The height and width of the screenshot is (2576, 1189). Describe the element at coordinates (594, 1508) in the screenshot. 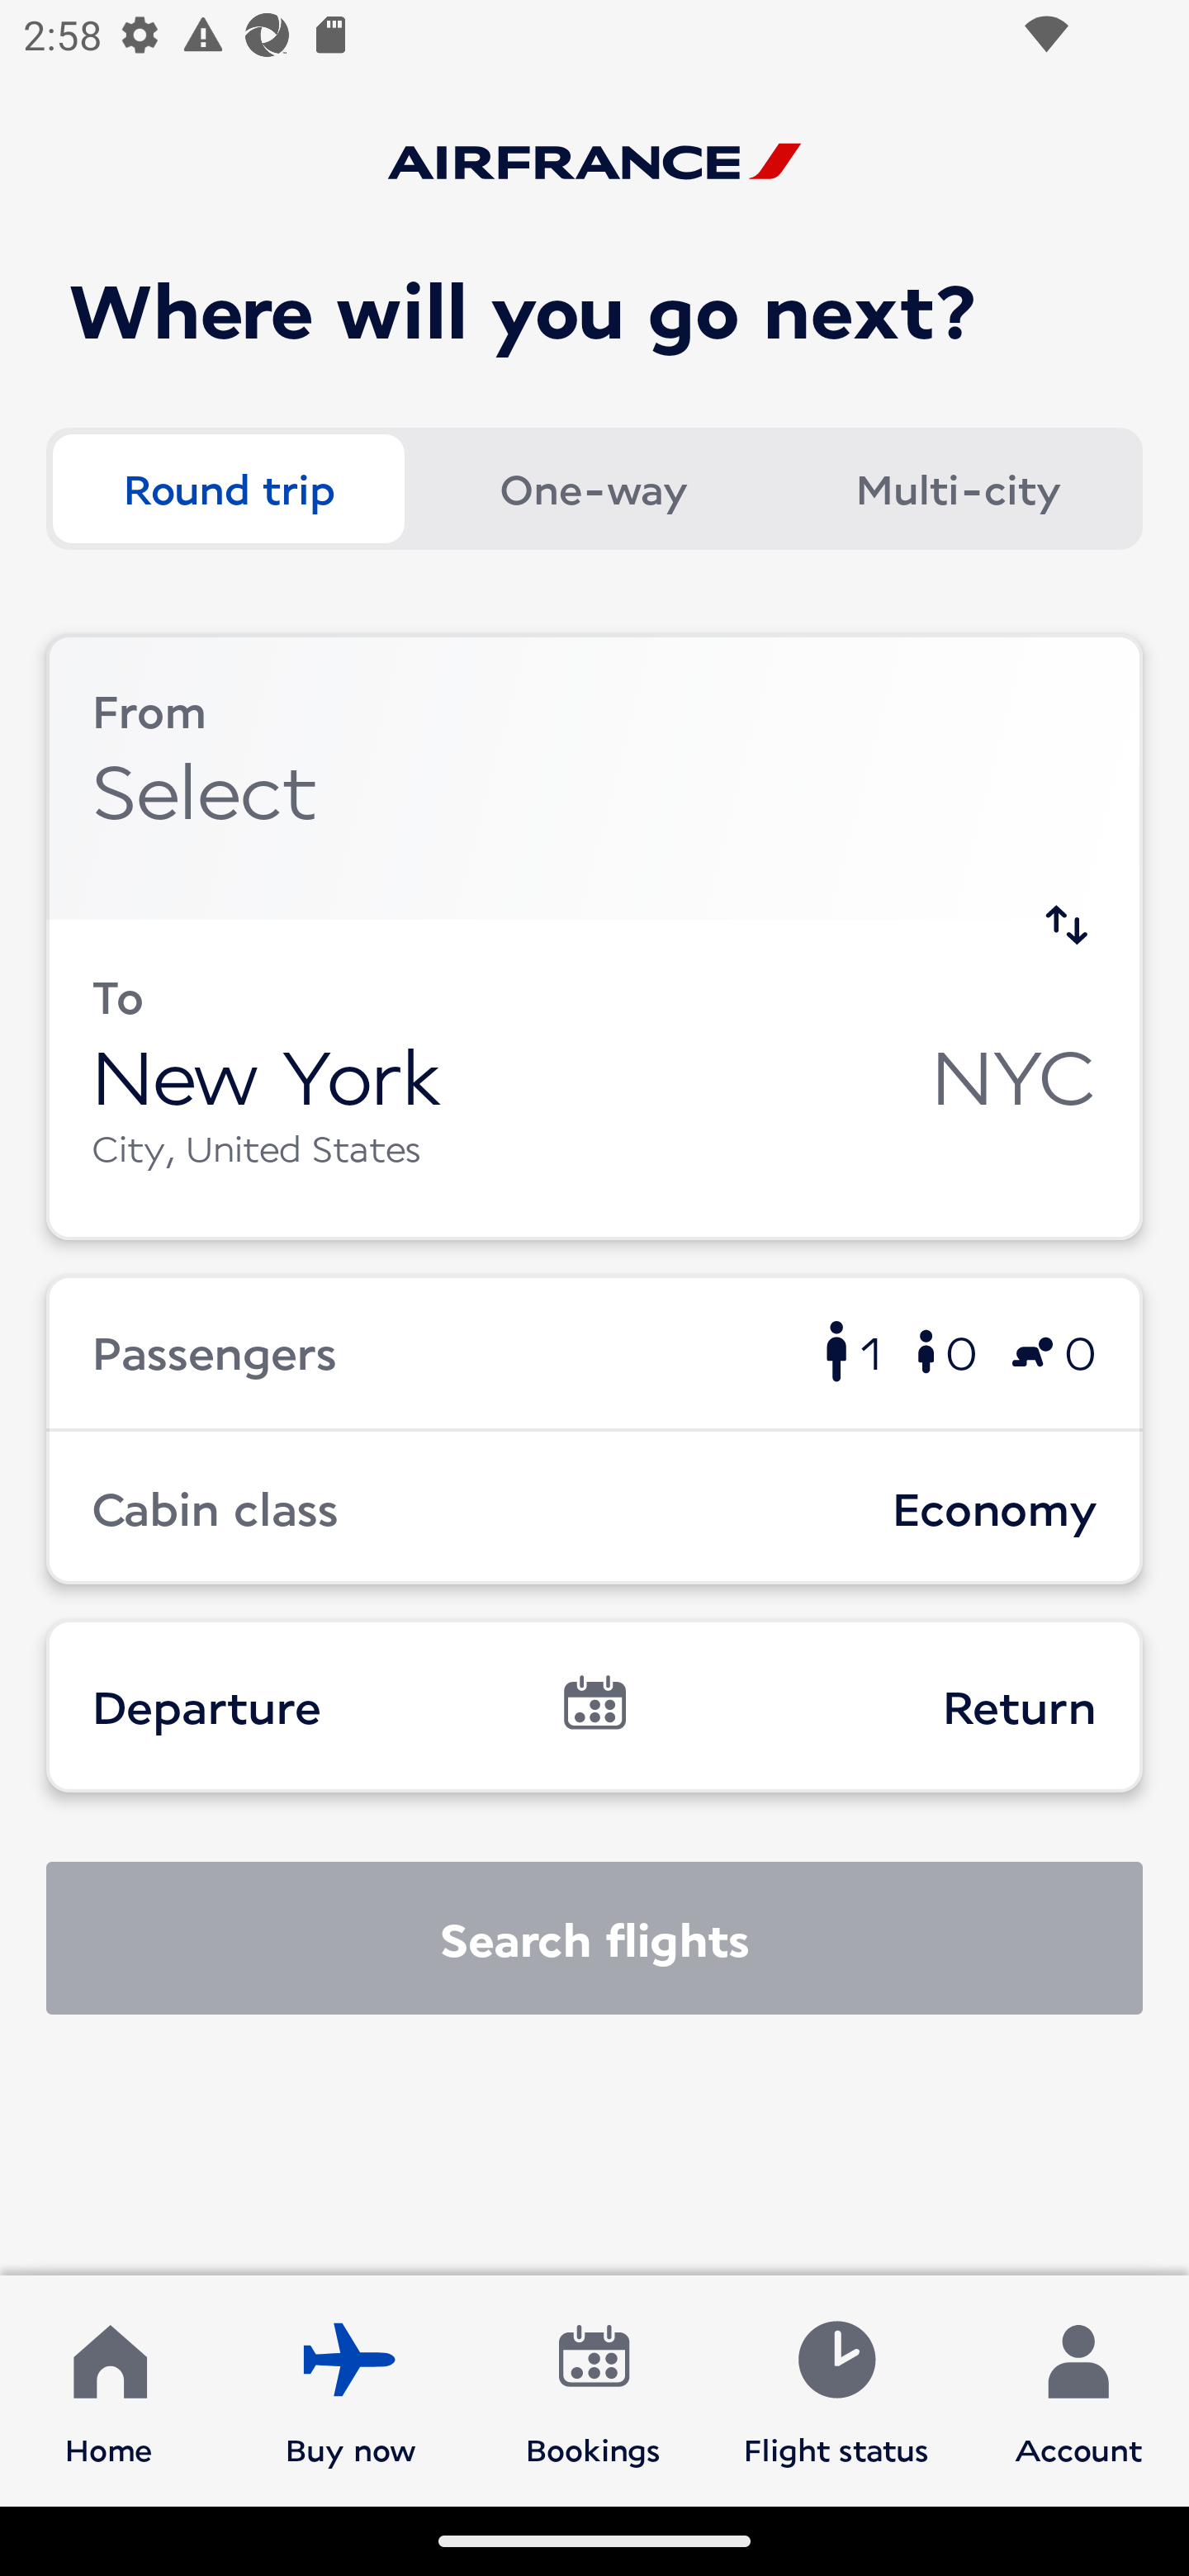

I see `Cabin class Economy` at that location.